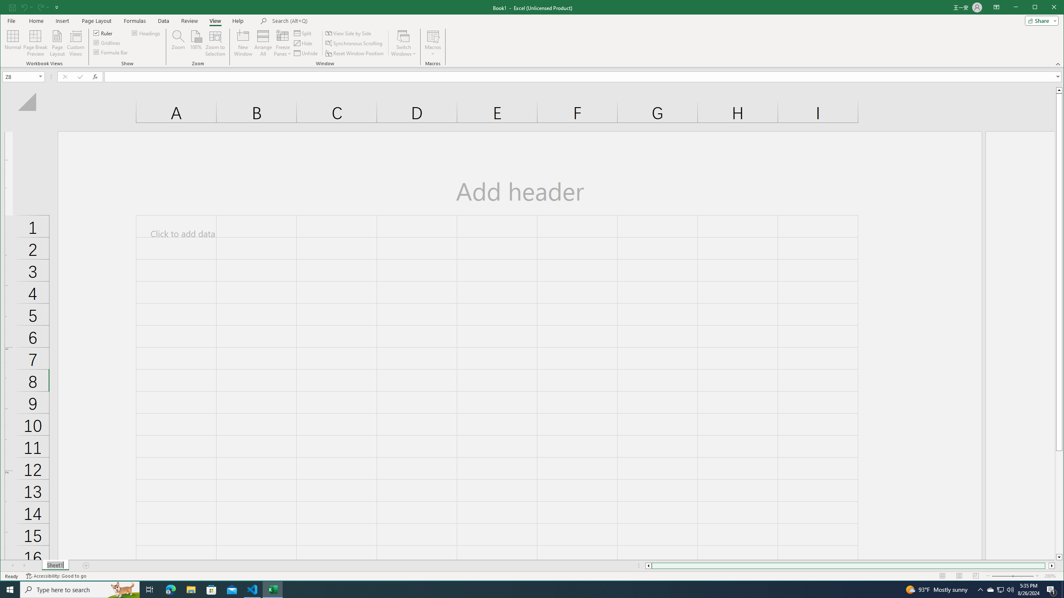  What do you see at coordinates (349, 33) in the screenshot?
I see `View Side by Side` at bounding box center [349, 33].